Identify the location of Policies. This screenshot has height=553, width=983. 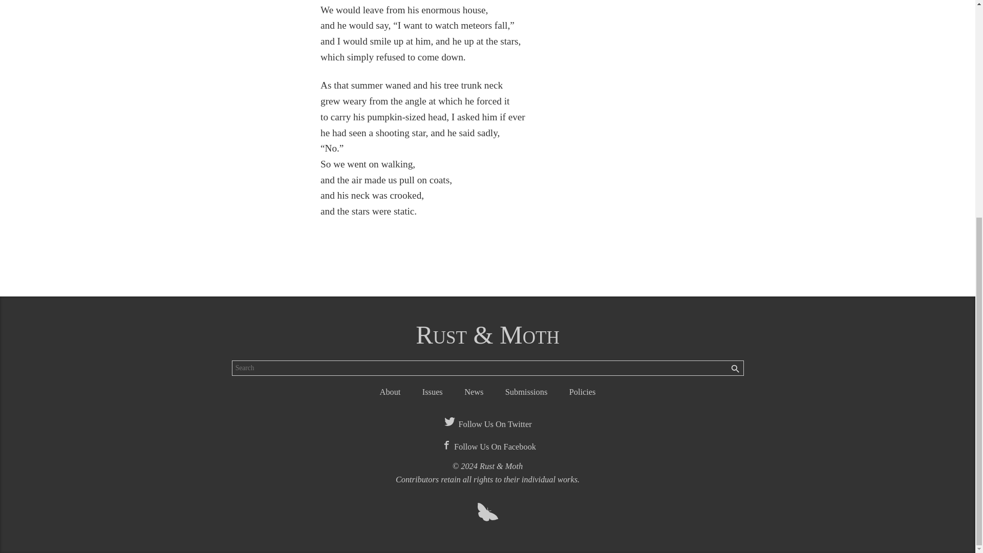
(582, 392).